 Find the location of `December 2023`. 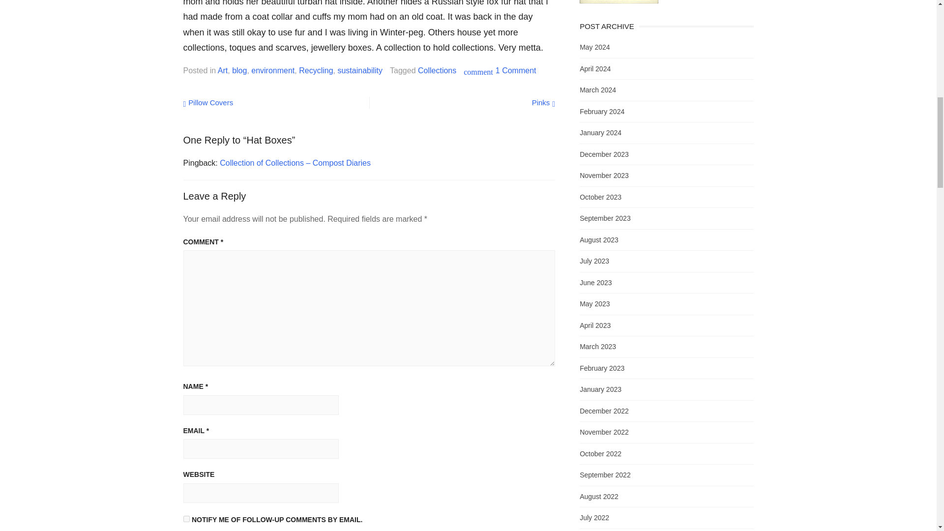

December 2023 is located at coordinates (604, 154).